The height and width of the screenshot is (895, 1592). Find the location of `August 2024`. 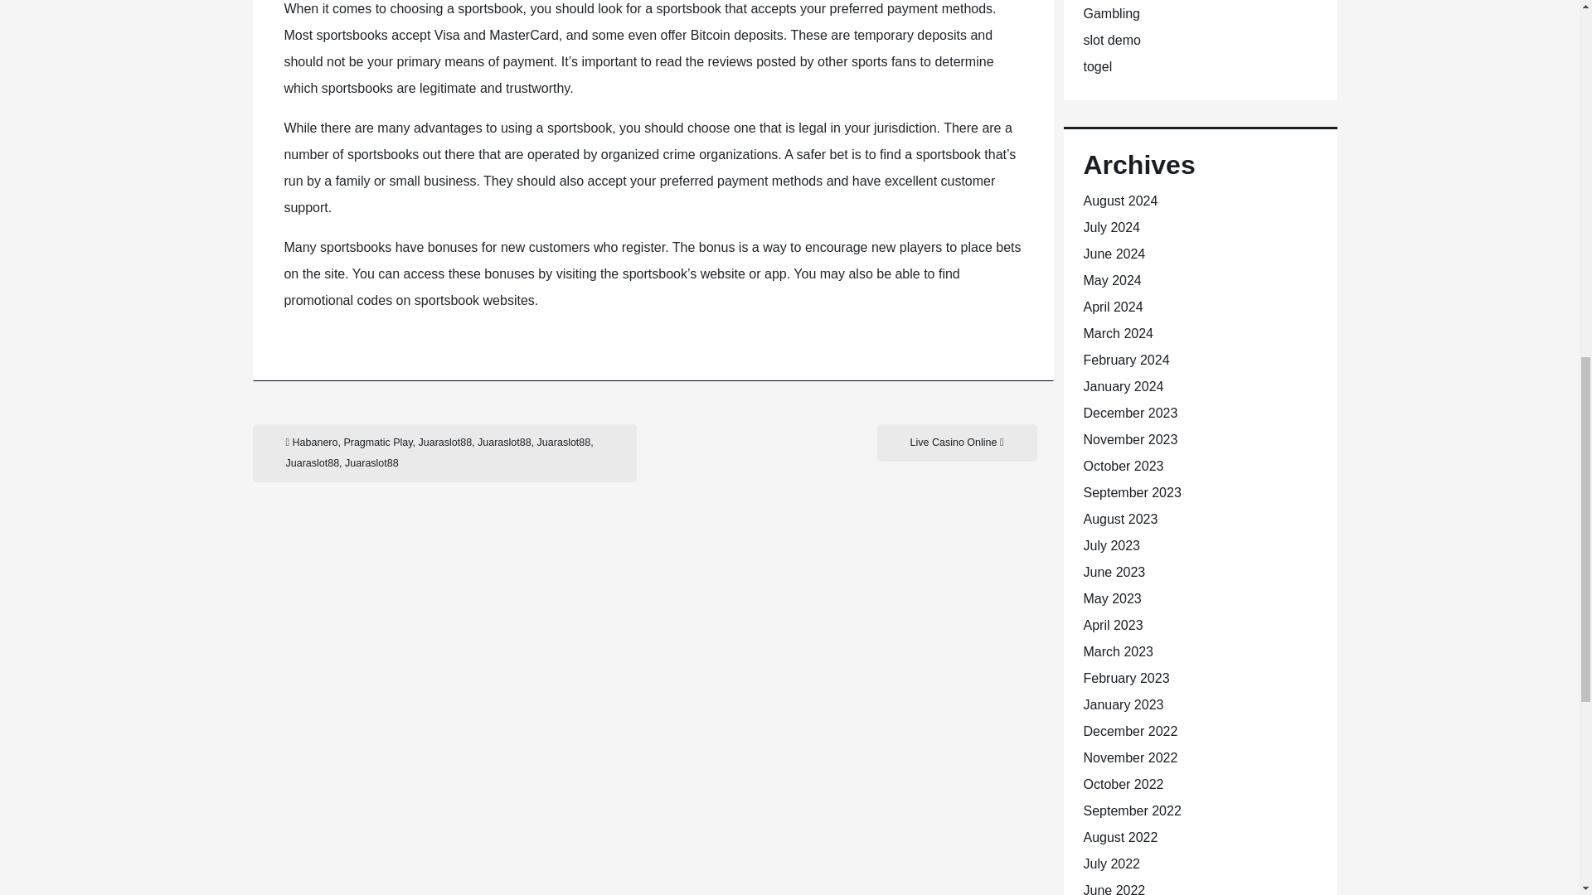

August 2024 is located at coordinates (1119, 201).